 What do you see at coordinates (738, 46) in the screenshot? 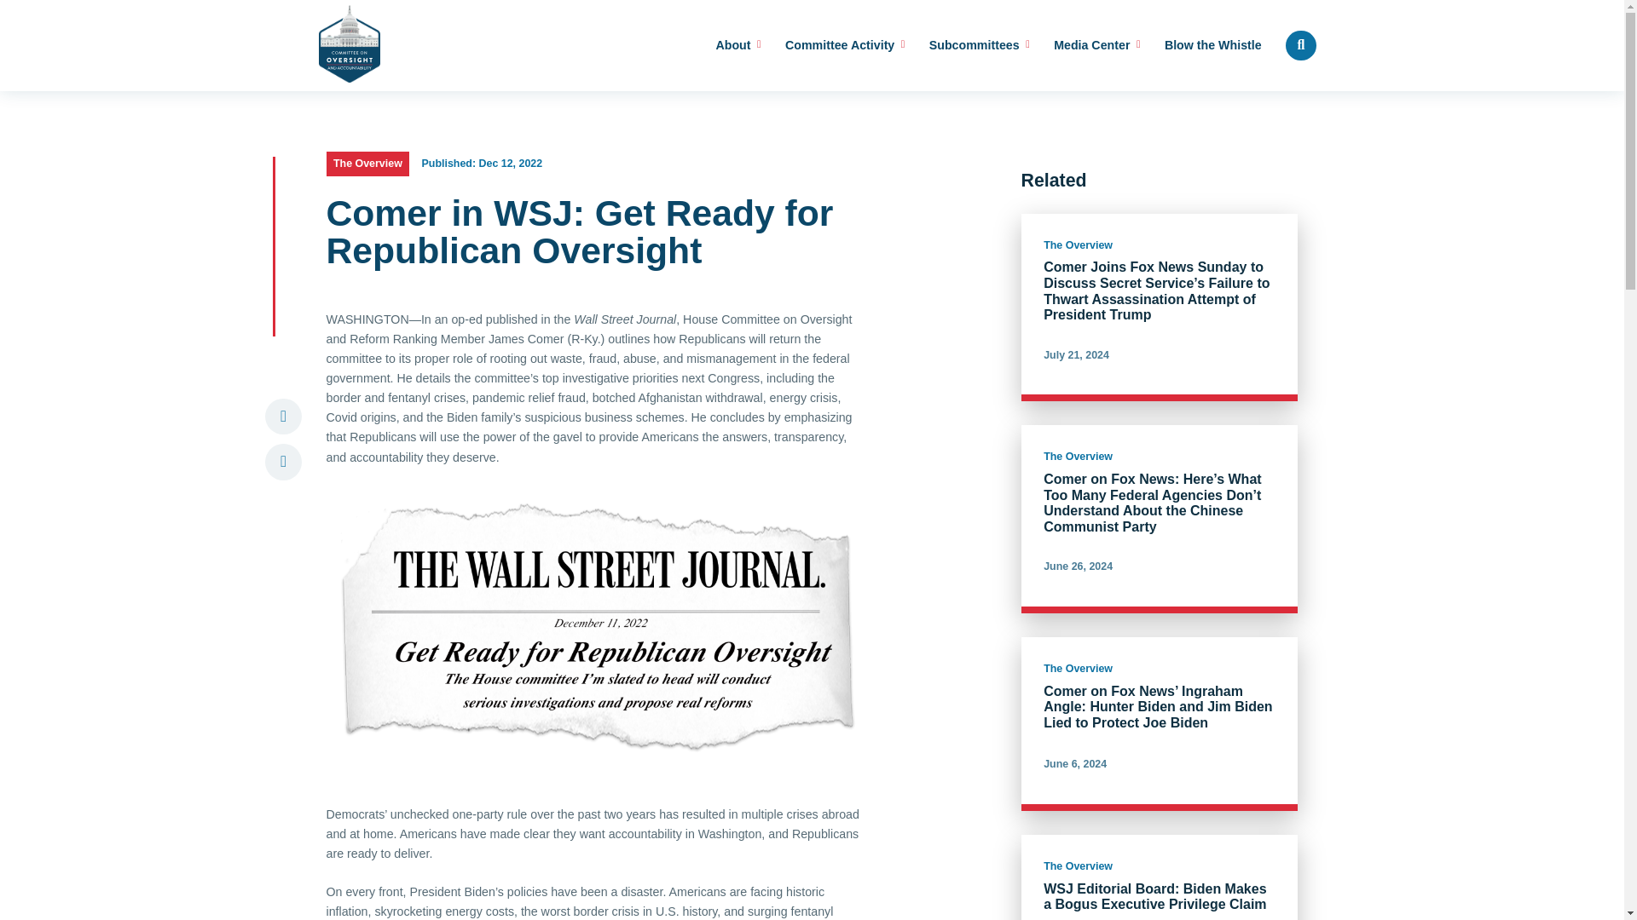
I see `About` at bounding box center [738, 46].